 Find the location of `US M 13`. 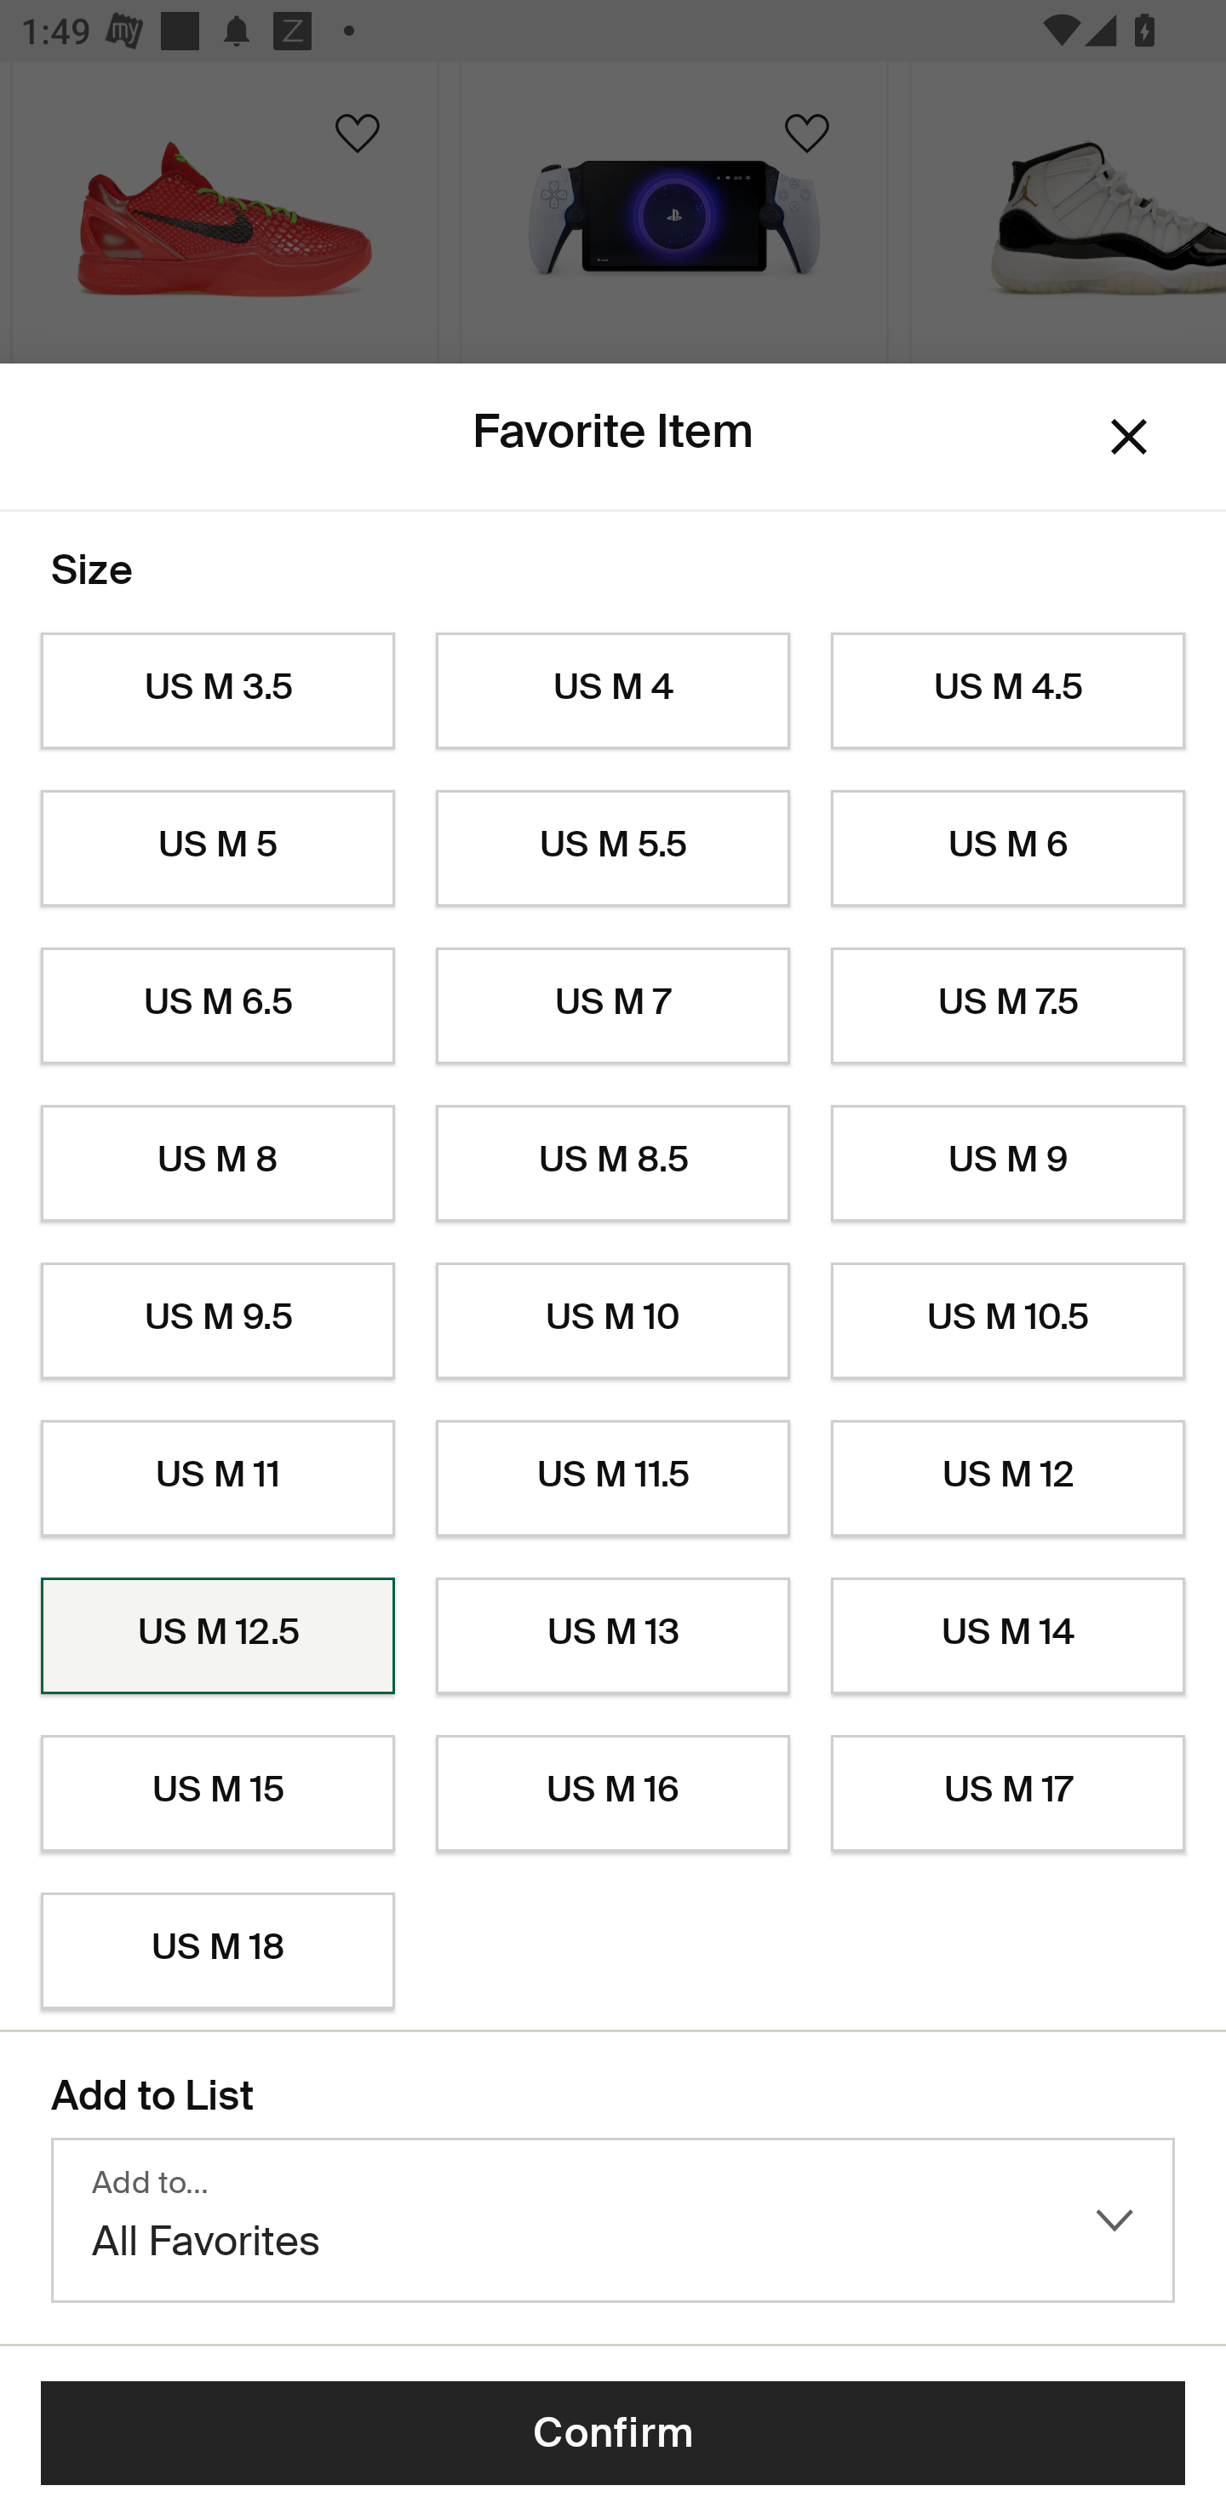

US M 13 is located at coordinates (613, 1636).